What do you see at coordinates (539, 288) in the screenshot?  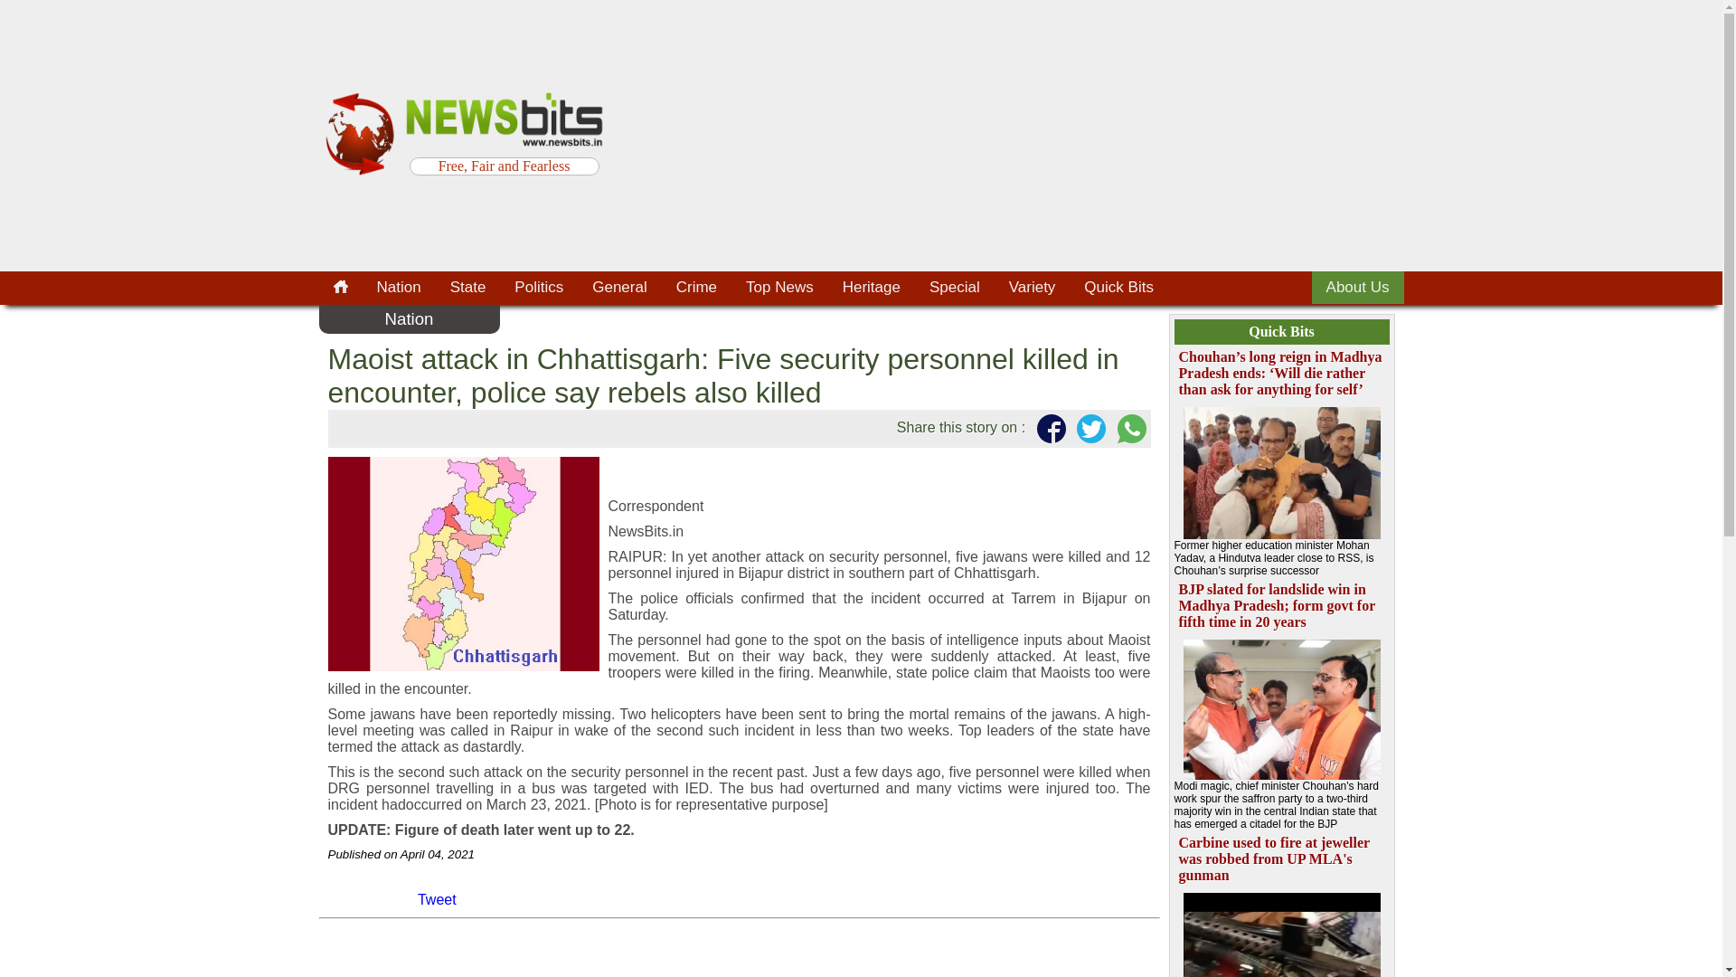 I see `Politics` at bounding box center [539, 288].